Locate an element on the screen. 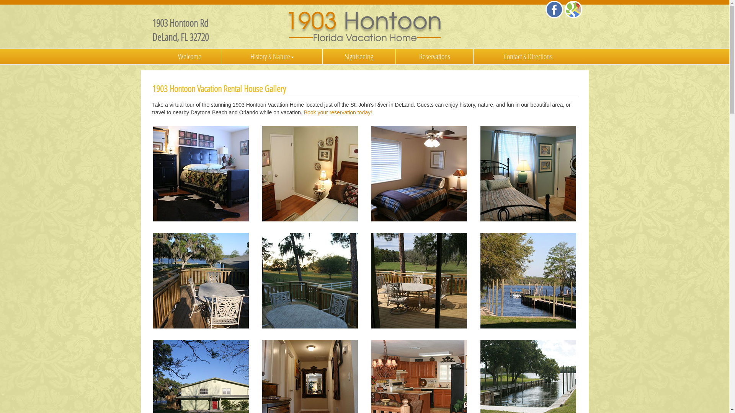  1903 Hontoon is located at coordinates (201, 281).